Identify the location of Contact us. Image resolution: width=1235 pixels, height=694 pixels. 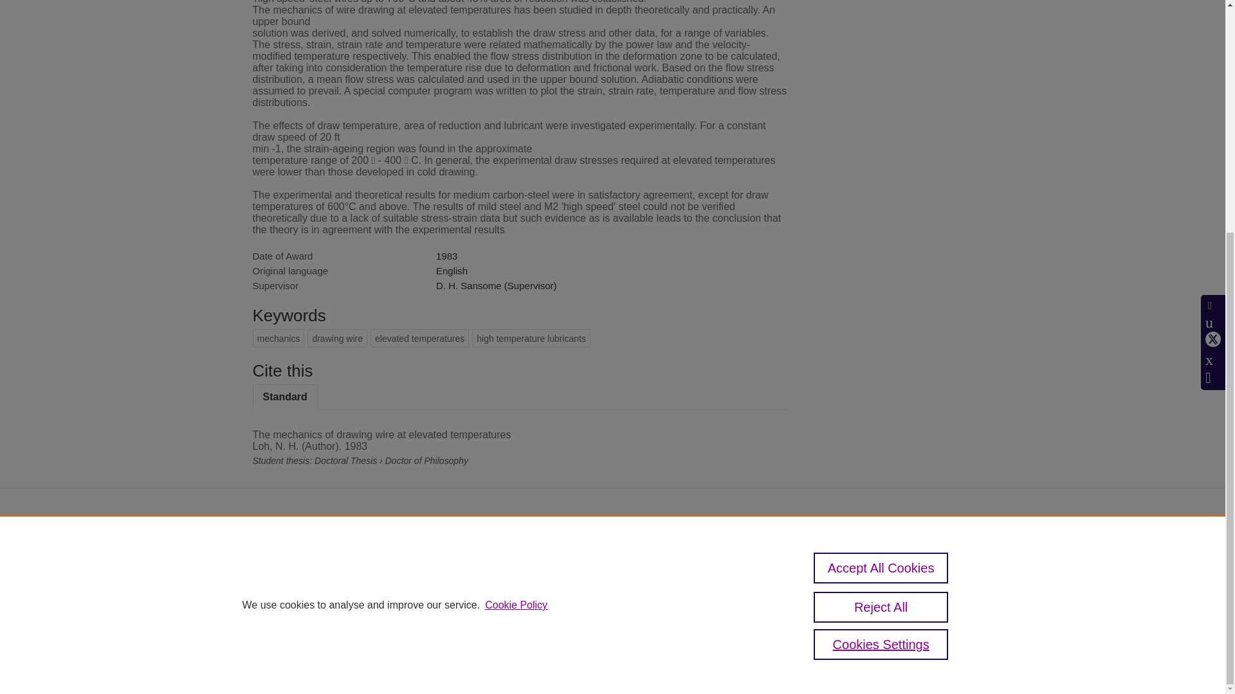
(955, 557).